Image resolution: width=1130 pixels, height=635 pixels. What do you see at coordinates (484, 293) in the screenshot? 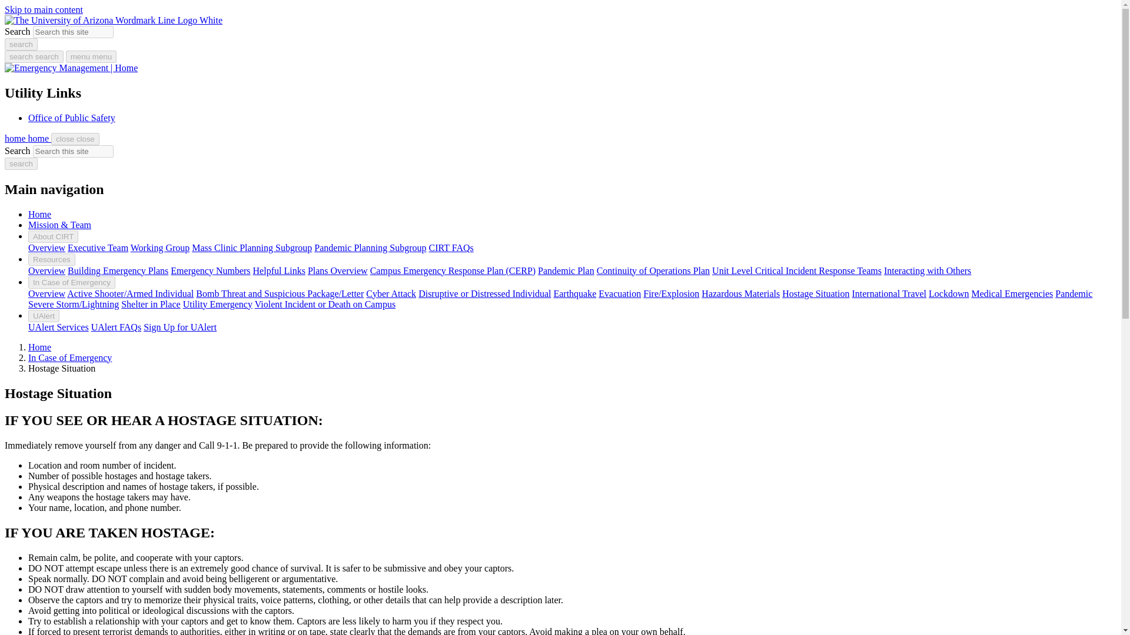
I see `Disruptive or Distressed Individual` at bounding box center [484, 293].